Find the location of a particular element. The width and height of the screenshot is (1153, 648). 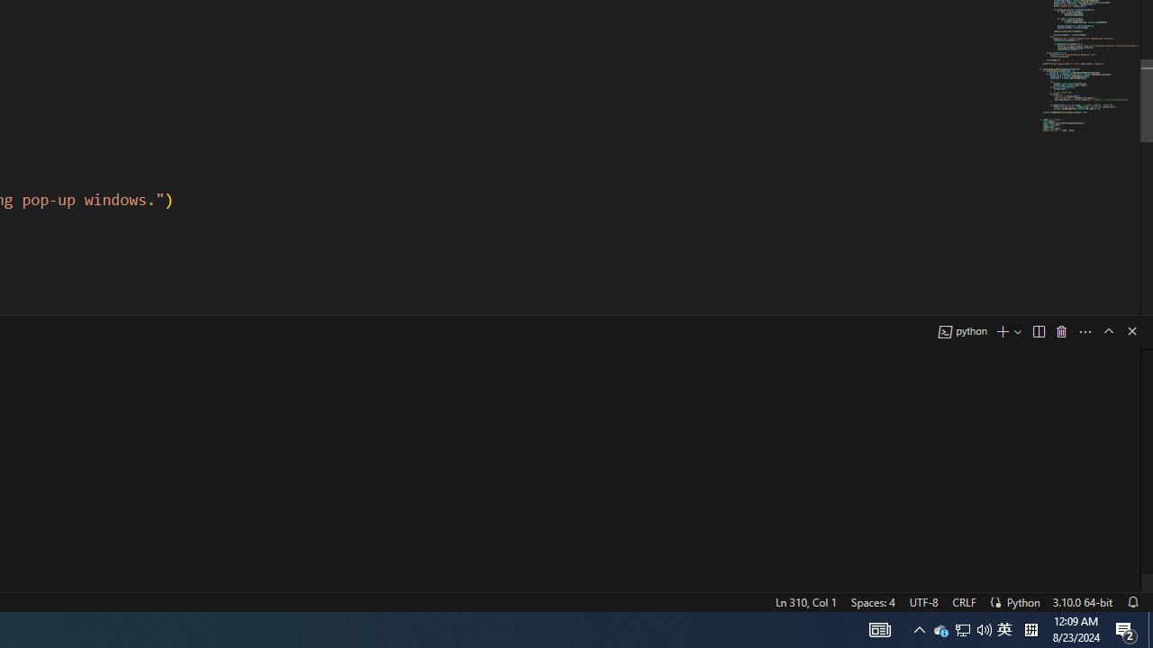

Maximize Panel Size is located at coordinates (1108, 331).